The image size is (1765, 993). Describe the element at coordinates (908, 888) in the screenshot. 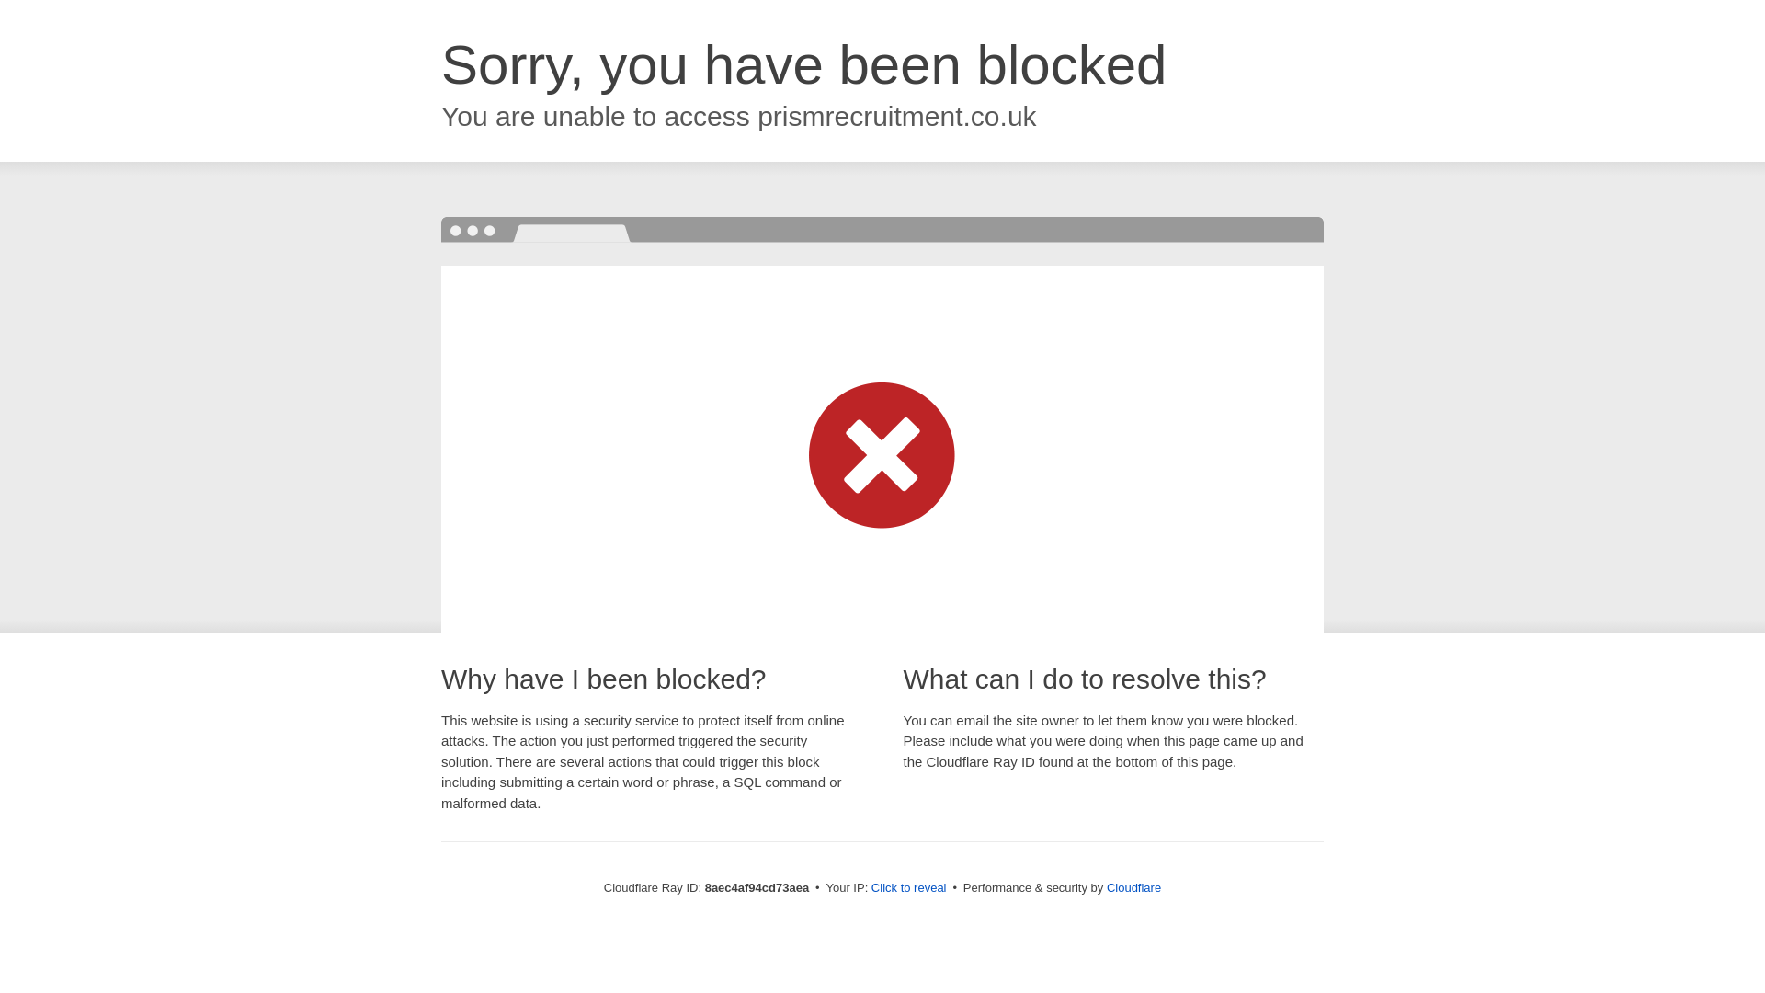

I see `Click to reveal` at that location.